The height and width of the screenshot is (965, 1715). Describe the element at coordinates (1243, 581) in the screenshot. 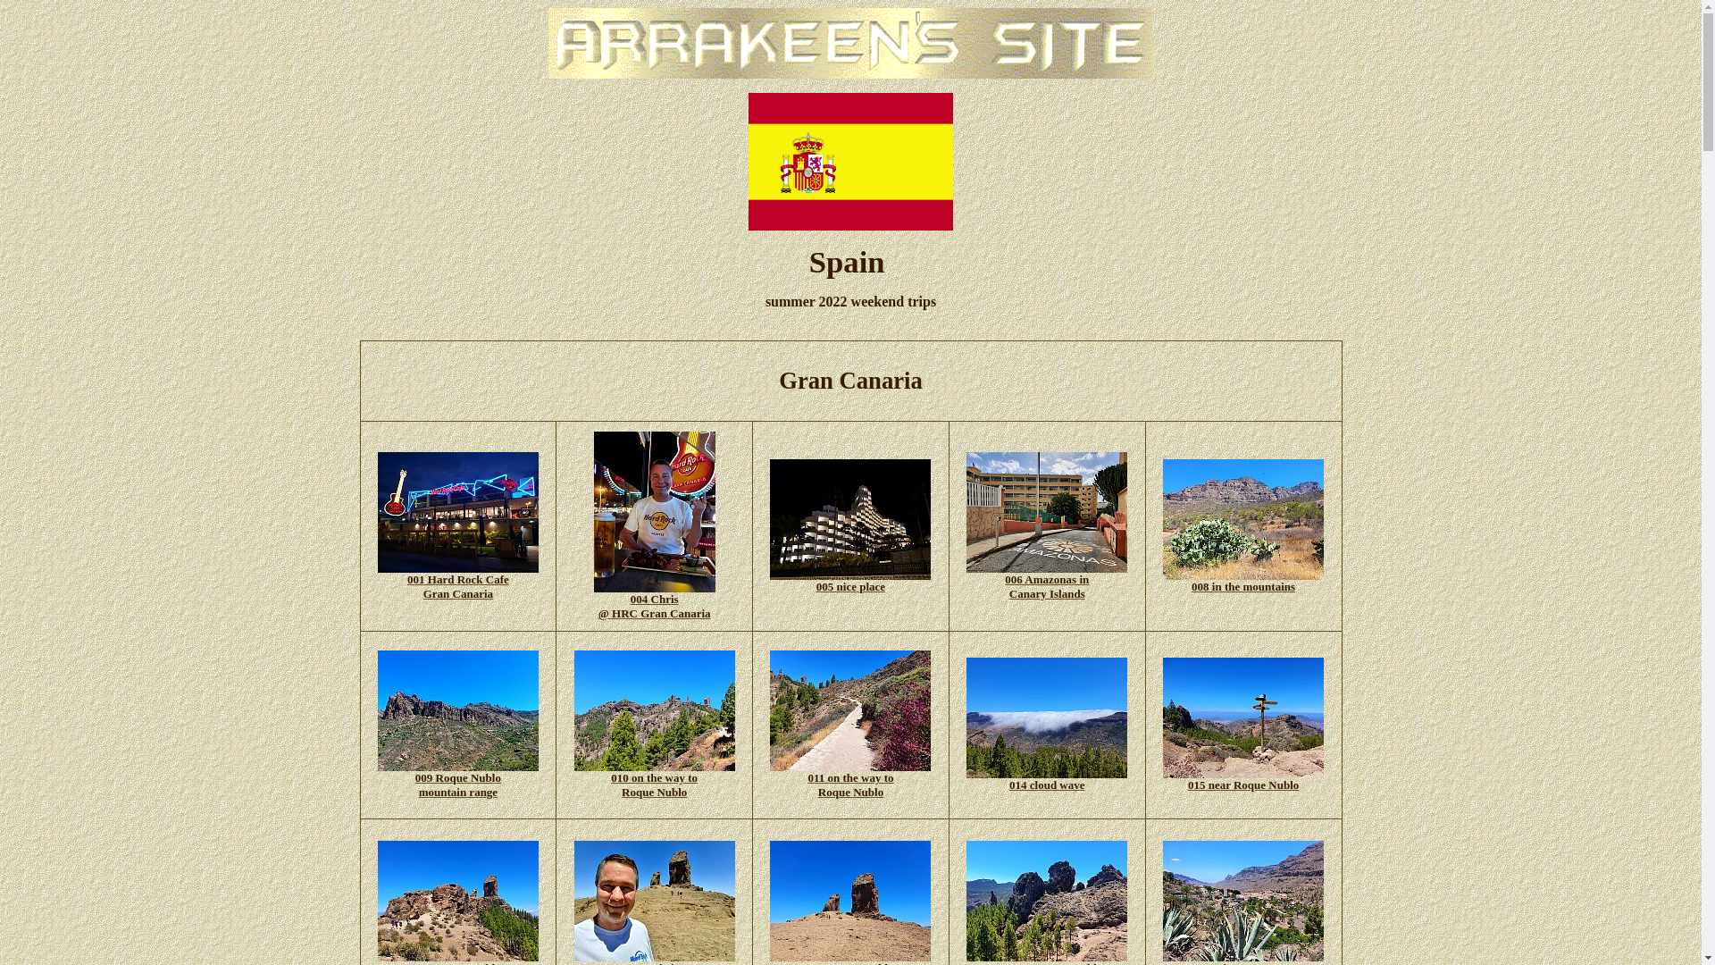

I see `008 in the mountains` at that location.